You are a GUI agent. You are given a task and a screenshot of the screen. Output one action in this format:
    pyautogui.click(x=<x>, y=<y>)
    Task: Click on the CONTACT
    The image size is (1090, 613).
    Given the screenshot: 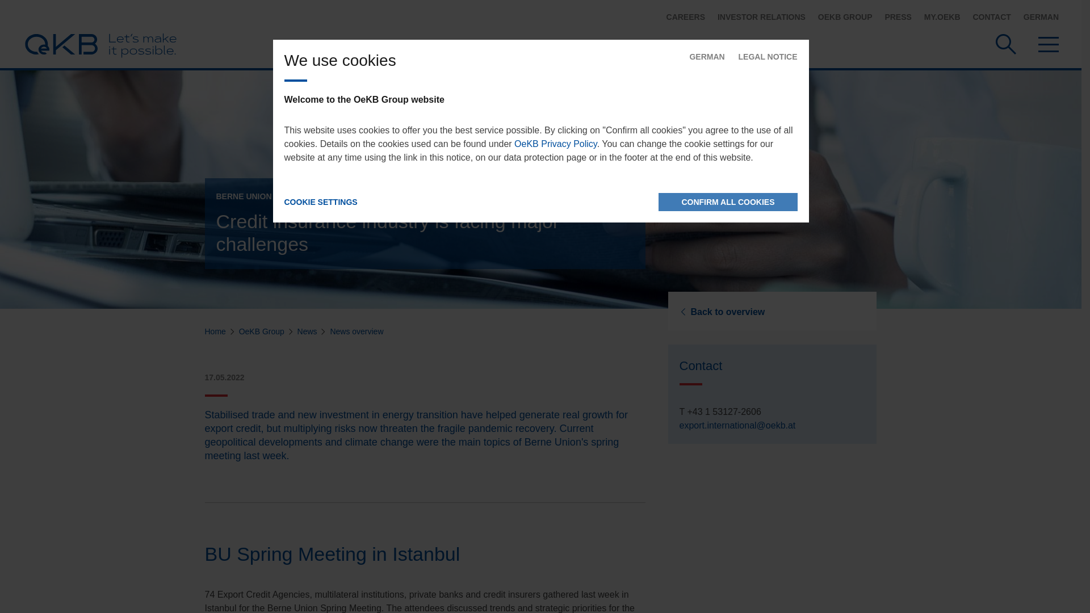 What is the action you would take?
    pyautogui.click(x=991, y=16)
    